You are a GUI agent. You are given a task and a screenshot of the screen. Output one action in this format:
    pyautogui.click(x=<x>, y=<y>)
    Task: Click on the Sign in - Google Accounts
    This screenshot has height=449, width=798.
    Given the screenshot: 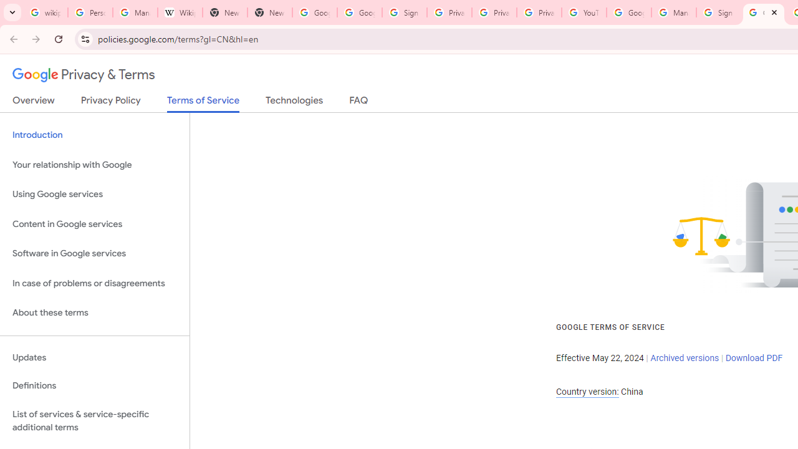 What is the action you would take?
    pyautogui.click(x=719, y=12)
    